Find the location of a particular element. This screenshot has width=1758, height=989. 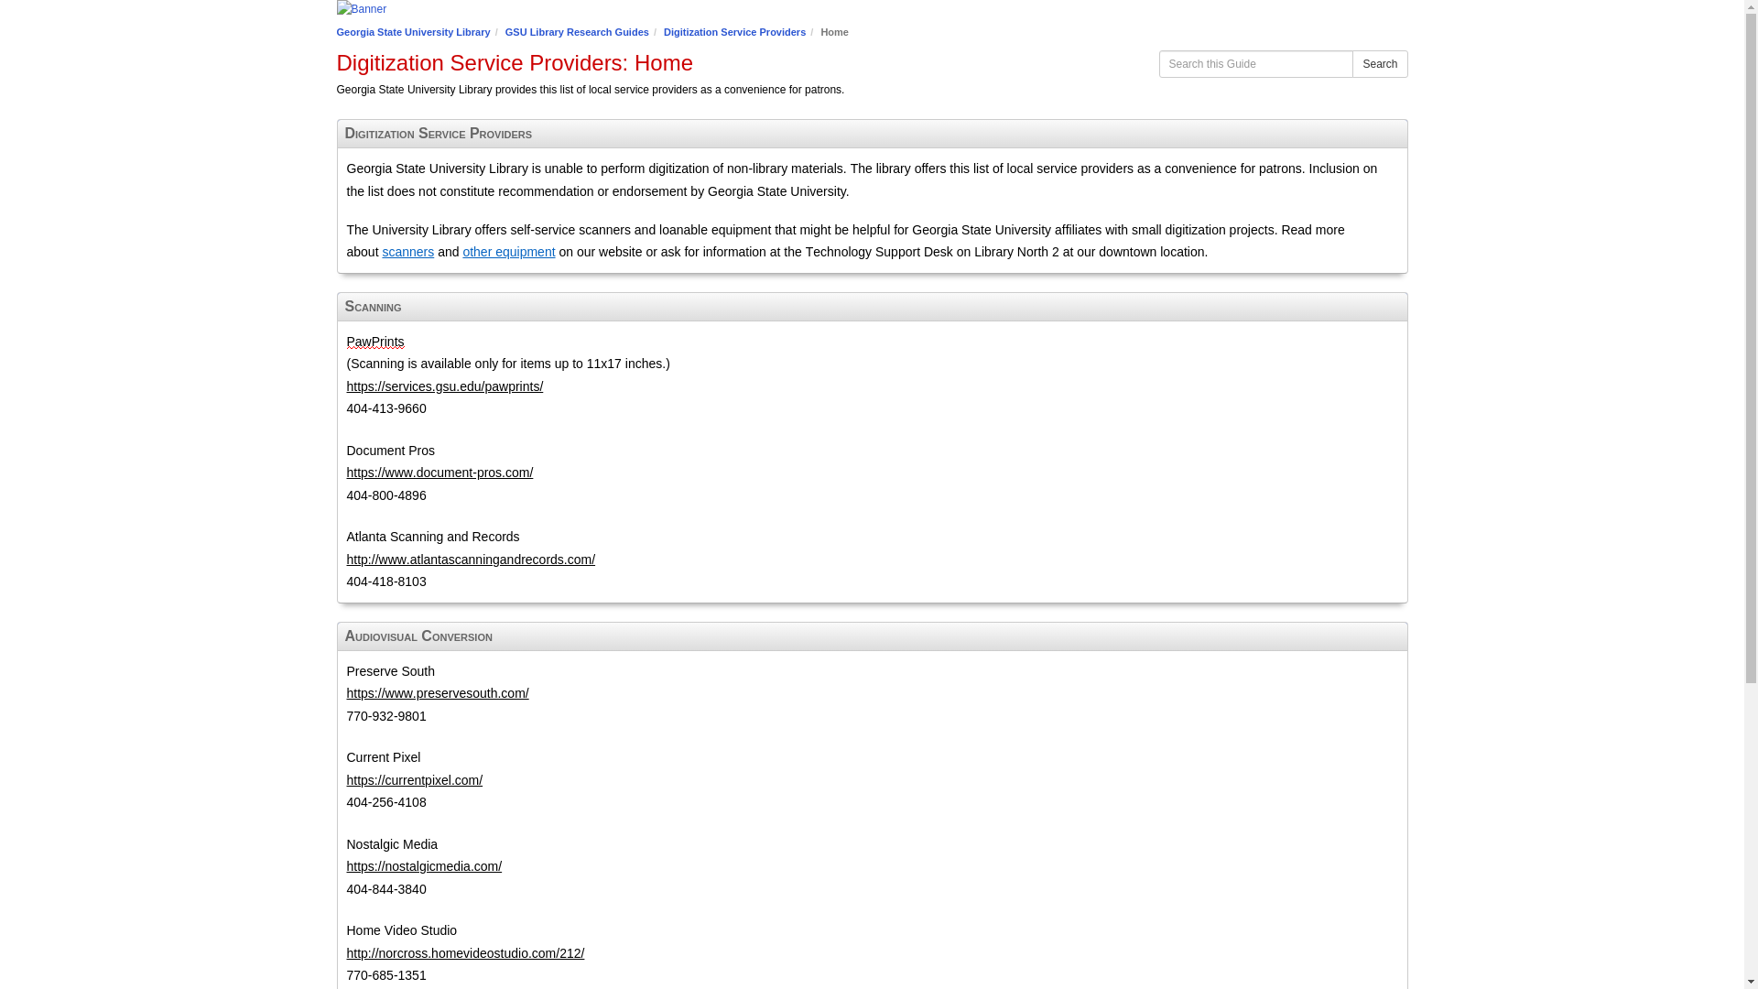

GSU Library Research Guides is located at coordinates (577, 32).